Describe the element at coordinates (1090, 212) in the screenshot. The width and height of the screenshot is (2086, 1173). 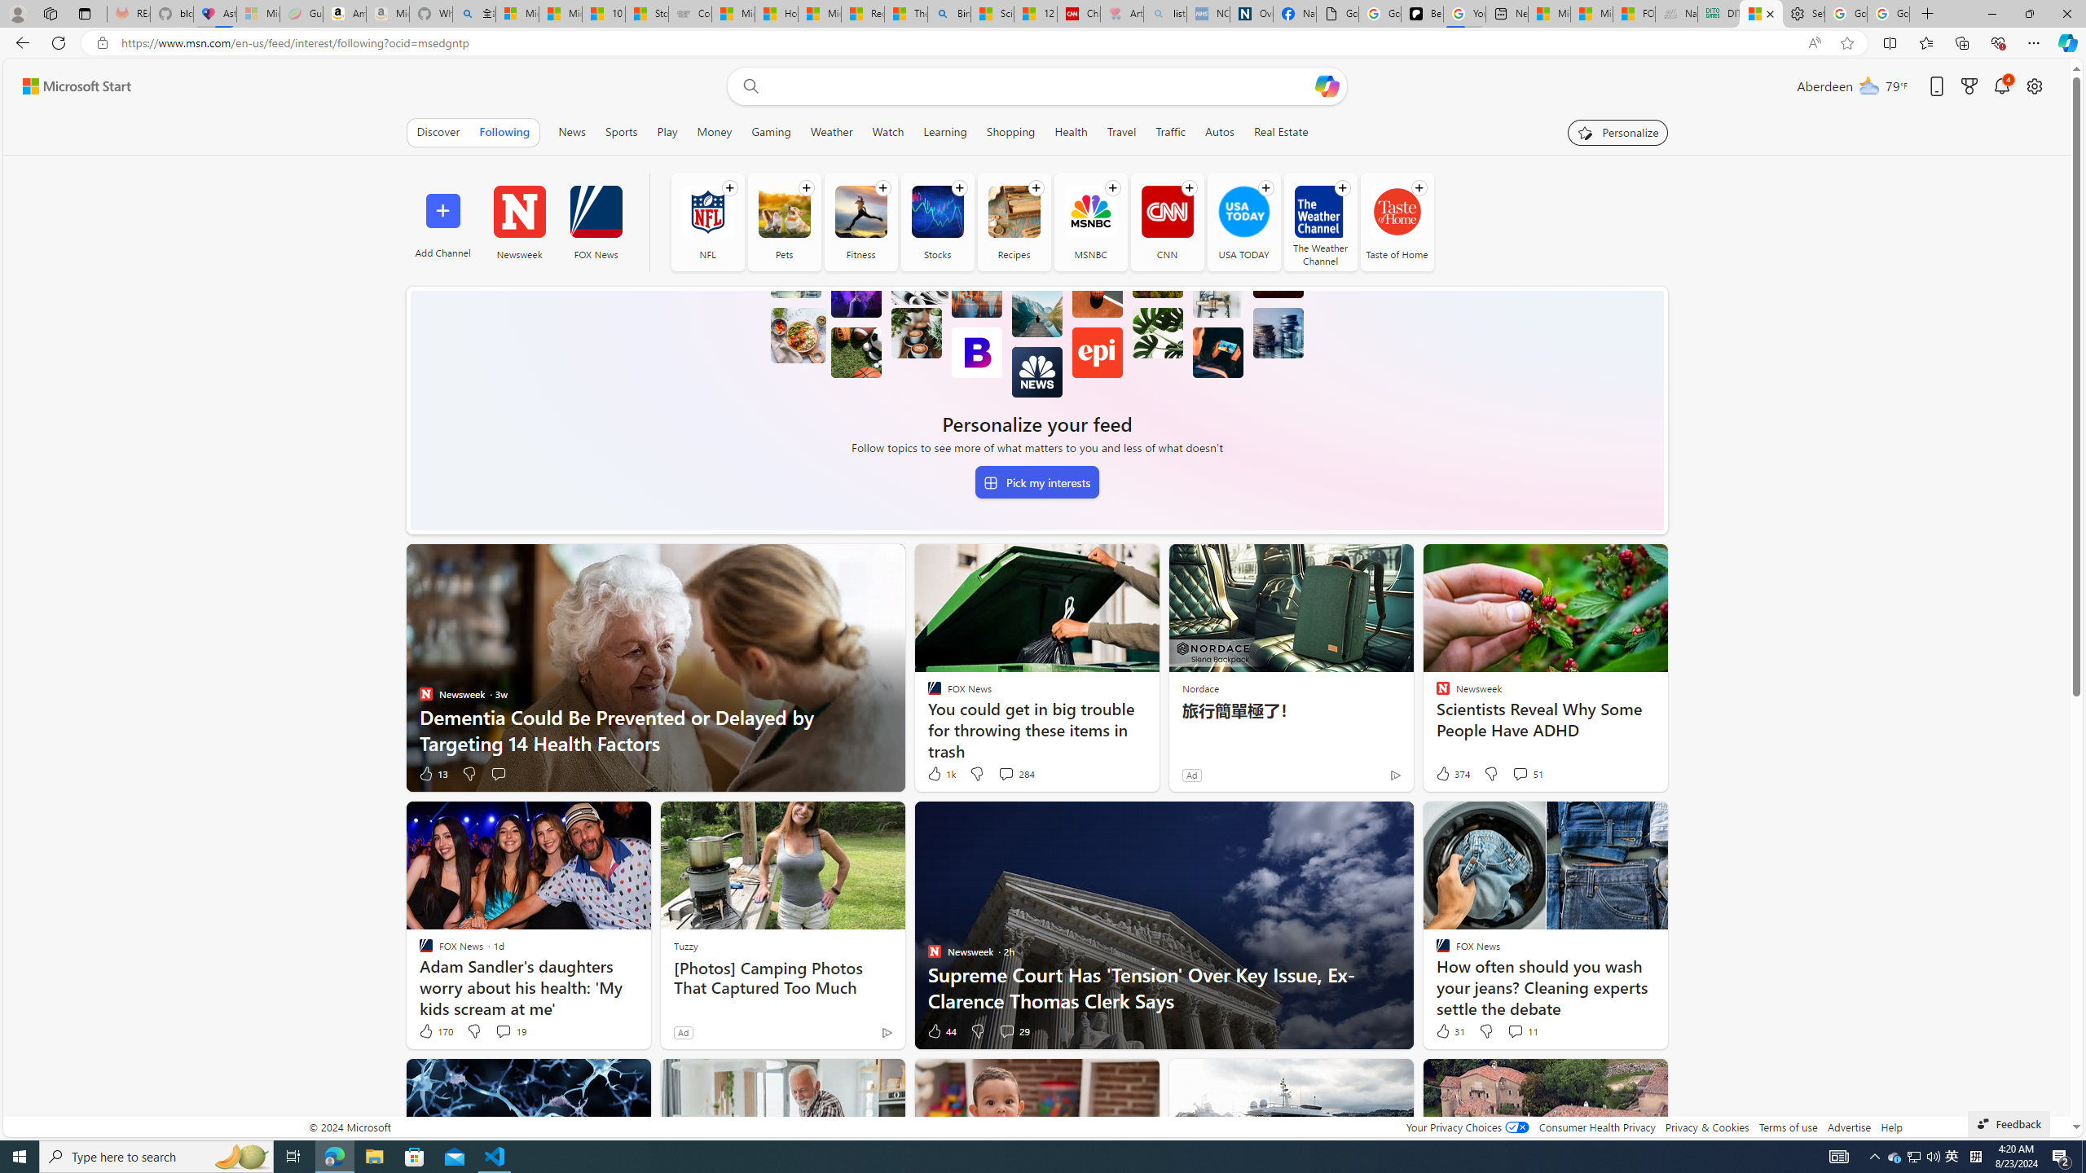
I see `MSNBC` at that location.